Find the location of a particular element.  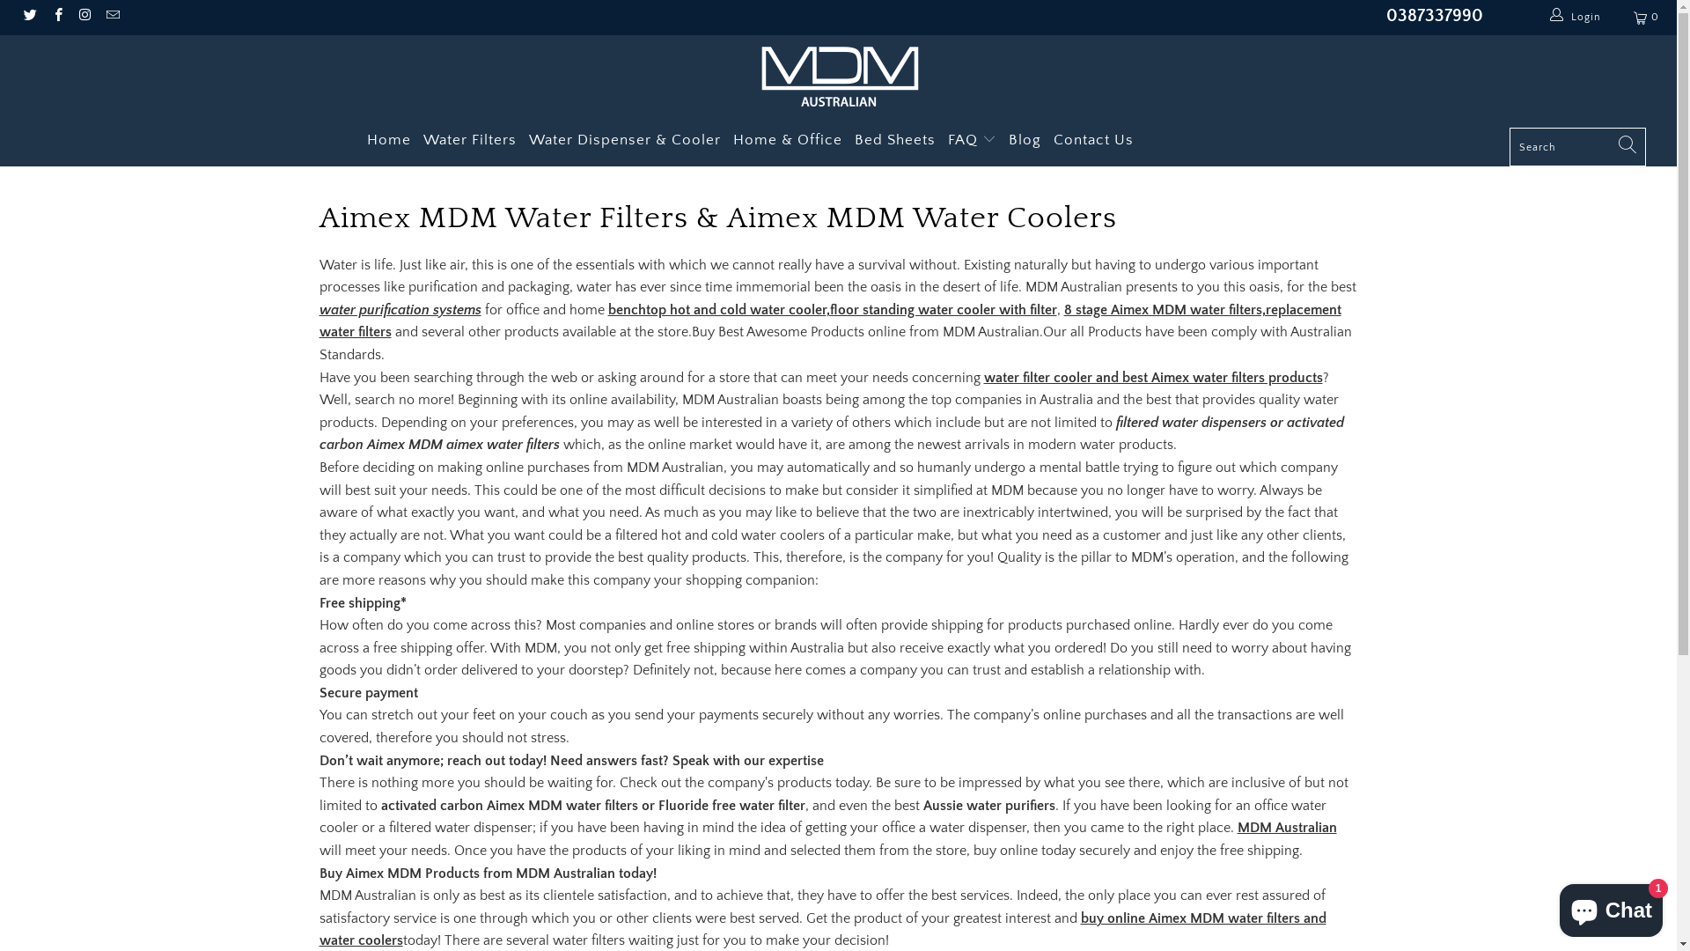

MDMAustralian on Instagram is located at coordinates (84, 18).